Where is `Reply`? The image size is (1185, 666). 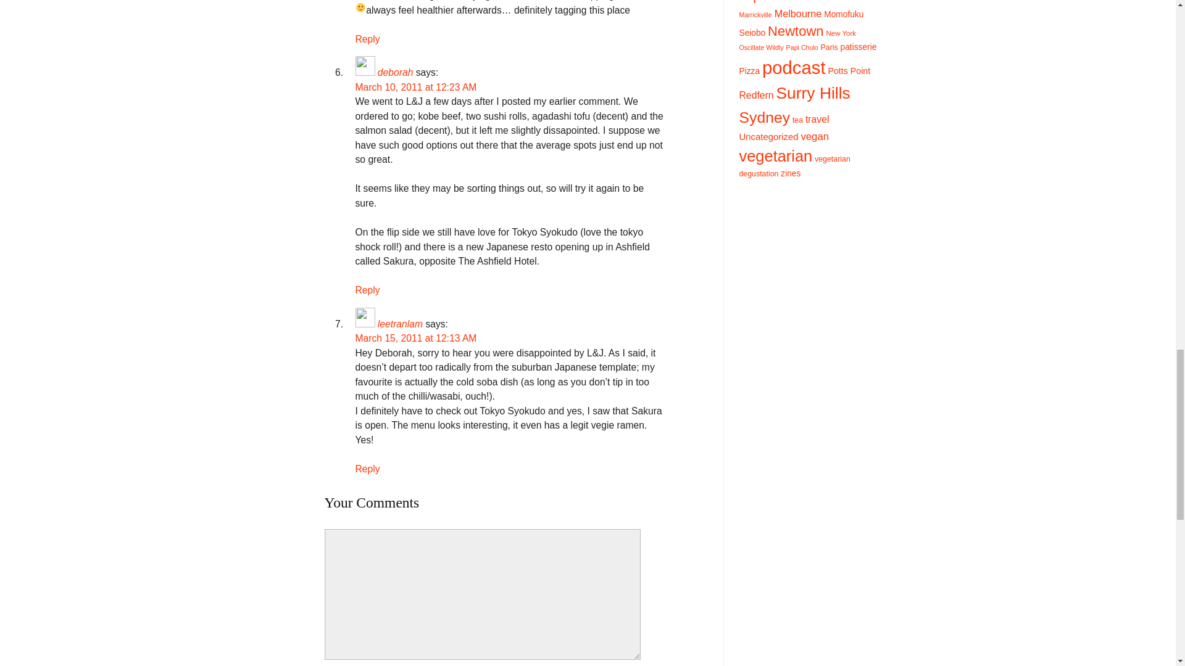 Reply is located at coordinates (368, 290).